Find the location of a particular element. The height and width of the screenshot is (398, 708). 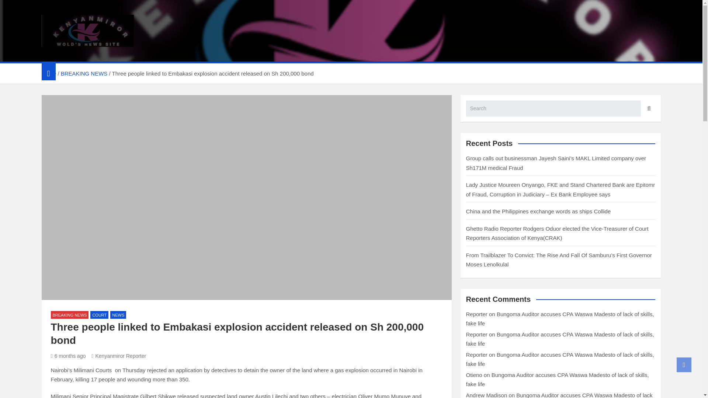

Go to Top is located at coordinates (684, 364).